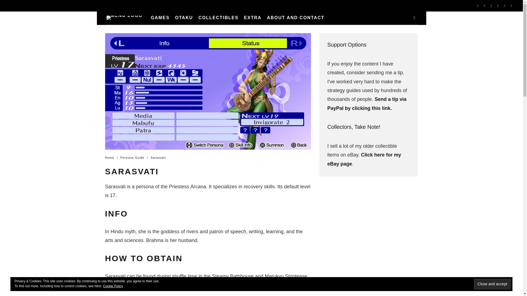 This screenshot has width=527, height=296. What do you see at coordinates (184, 18) in the screenshot?
I see `OTAKU` at bounding box center [184, 18].